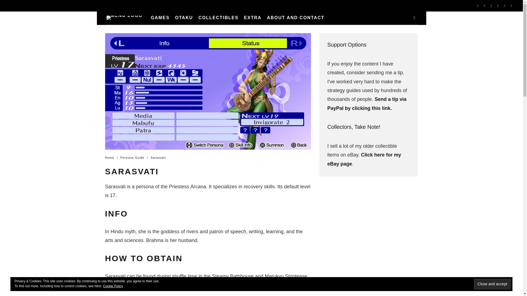 This screenshot has width=527, height=296. What do you see at coordinates (184, 18) in the screenshot?
I see `OTAKU` at bounding box center [184, 18].